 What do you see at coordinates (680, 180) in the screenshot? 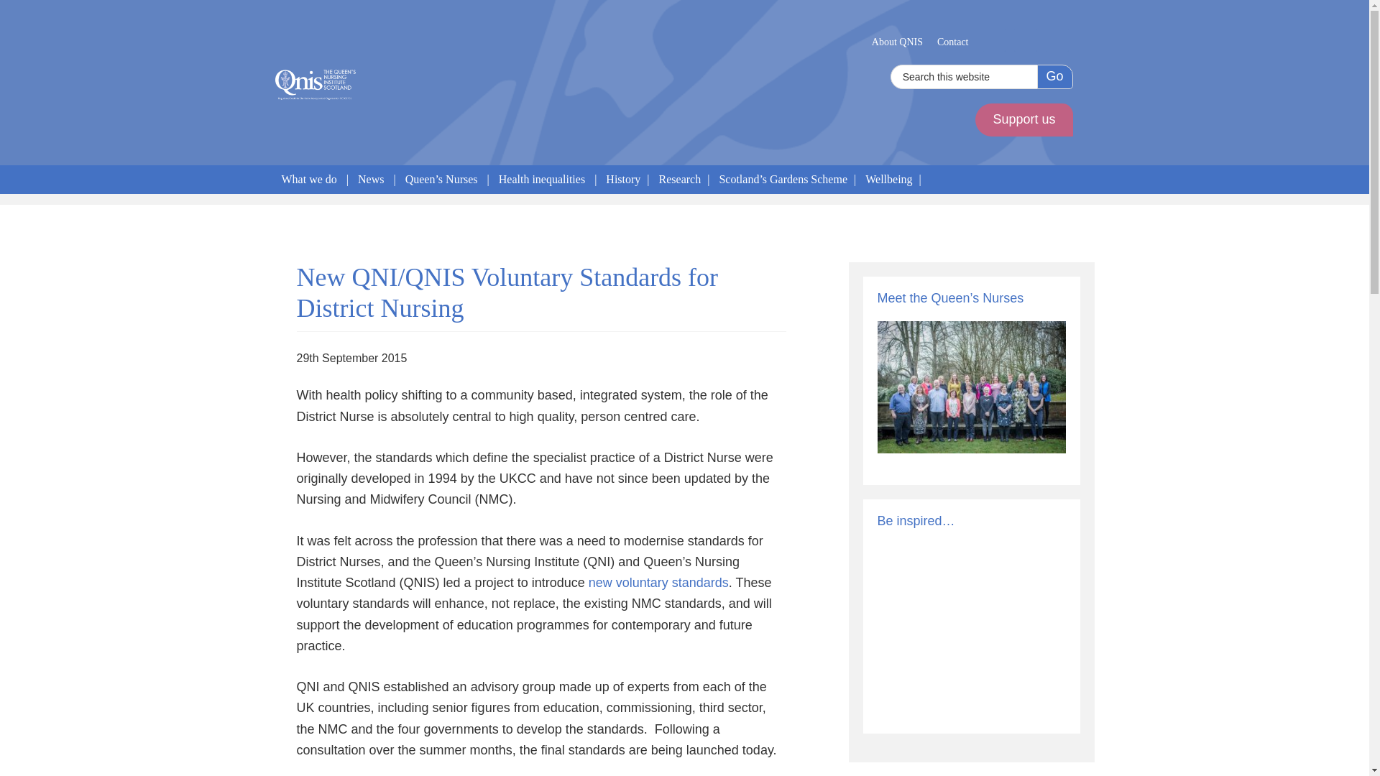
I see `Research` at bounding box center [680, 180].